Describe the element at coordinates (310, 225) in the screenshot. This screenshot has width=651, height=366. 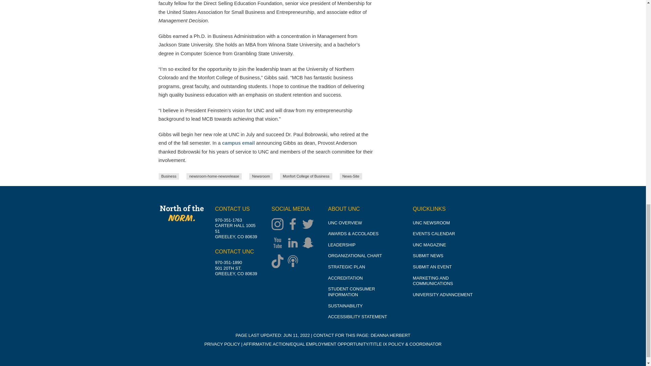
I see `Twitter` at that location.